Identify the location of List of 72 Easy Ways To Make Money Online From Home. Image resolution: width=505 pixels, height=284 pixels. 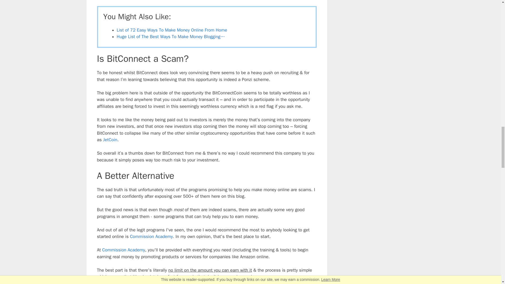
(172, 30).